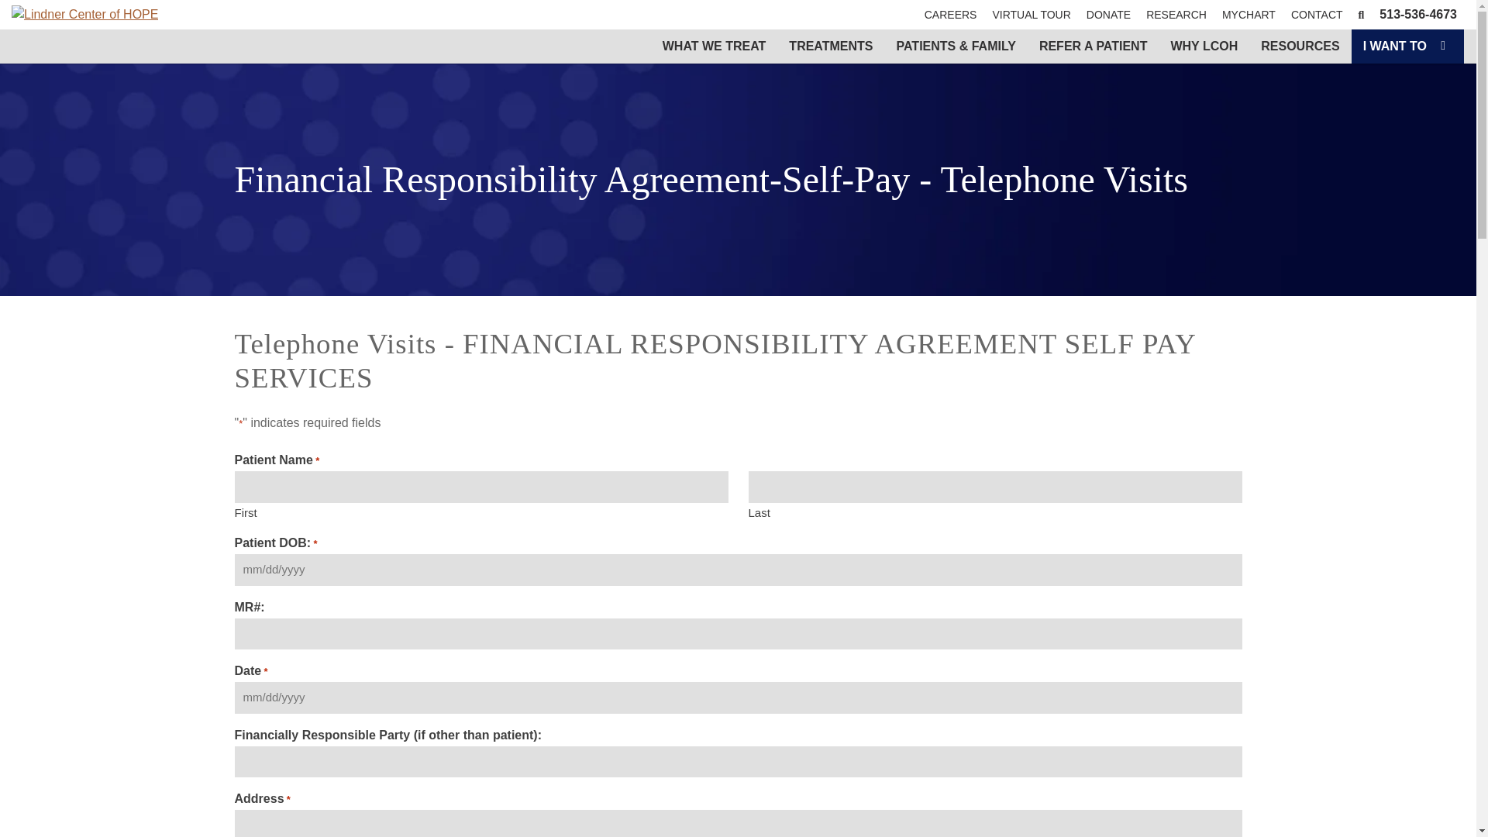 This screenshot has width=1488, height=837. Describe the element at coordinates (950, 14) in the screenshot. I see `CAREERS` at that location.